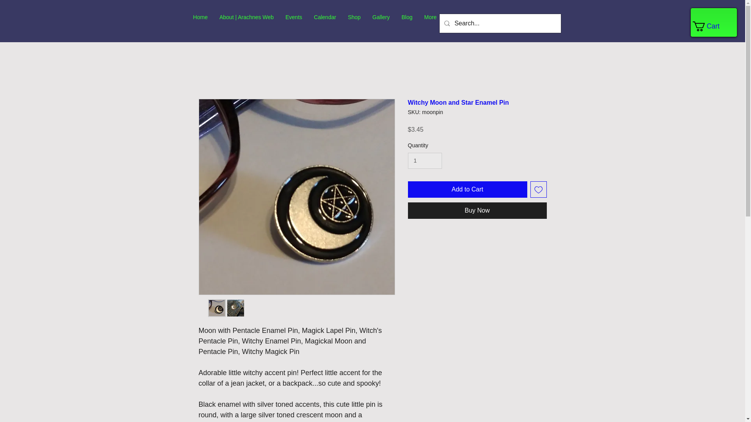 This screenshot has height=422, width=751. I want to click on Calendar, so click(325, 23).